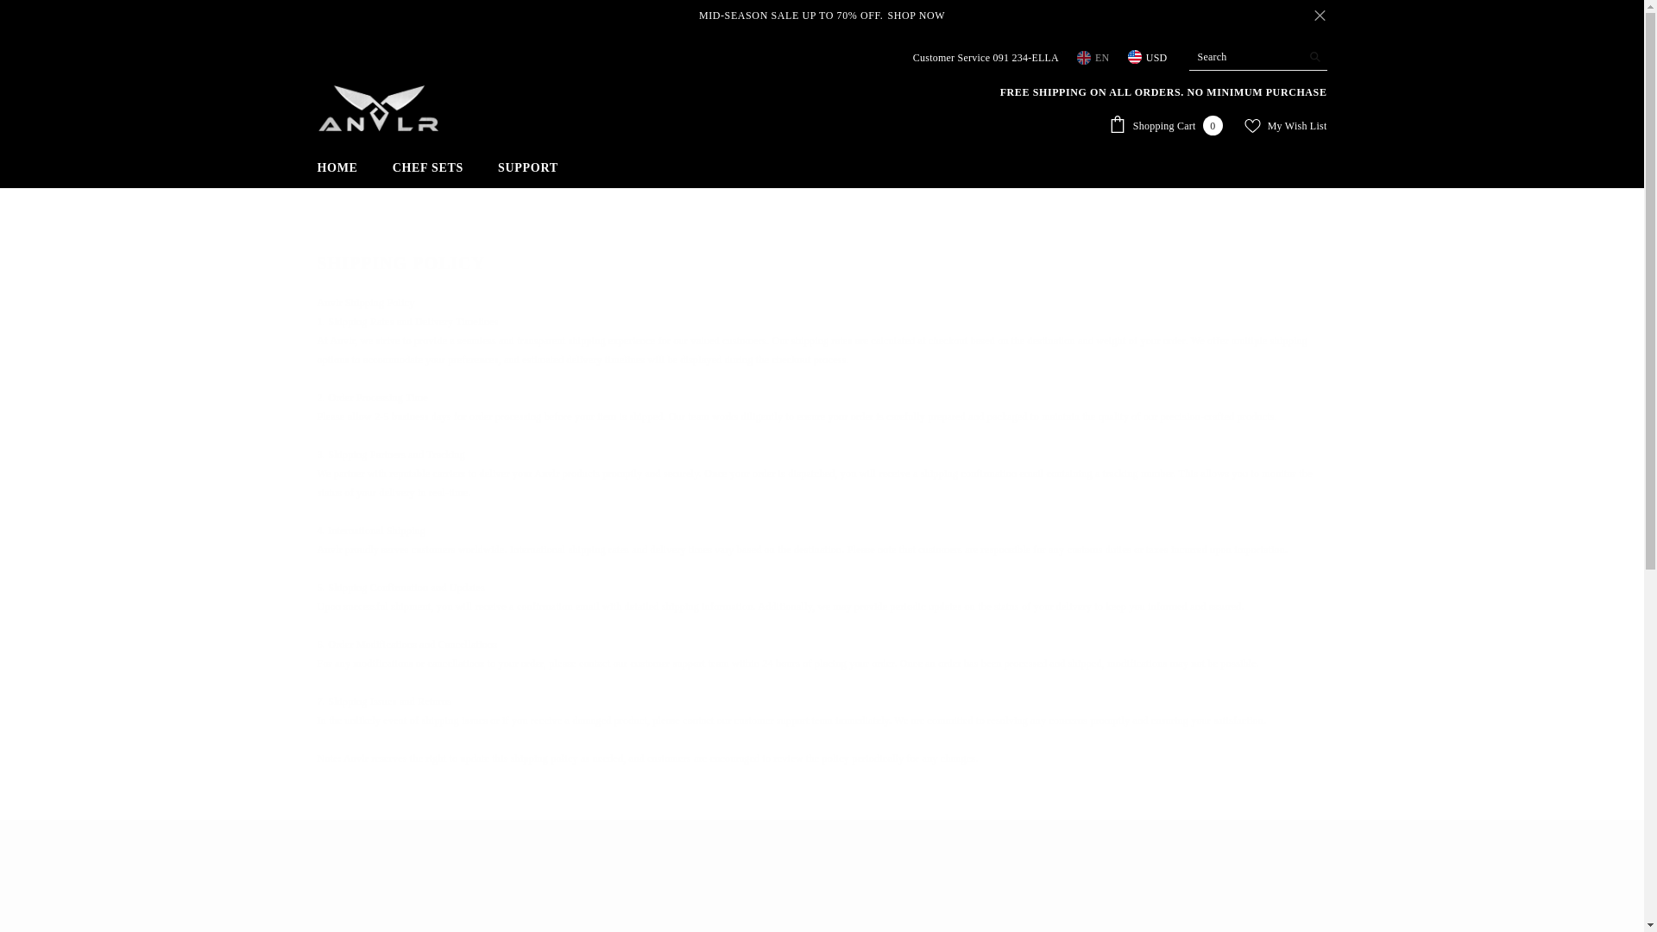 The height and width of the screenshot is (932, 1657). What do you see at coordinates (406, 899) in the screenshot?
I see `SHIPPING POLICY` at bounding box center [406, 899].